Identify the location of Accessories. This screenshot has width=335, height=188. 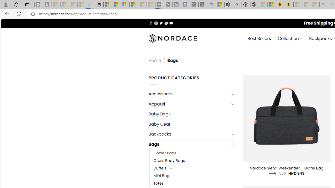
(189, 94).